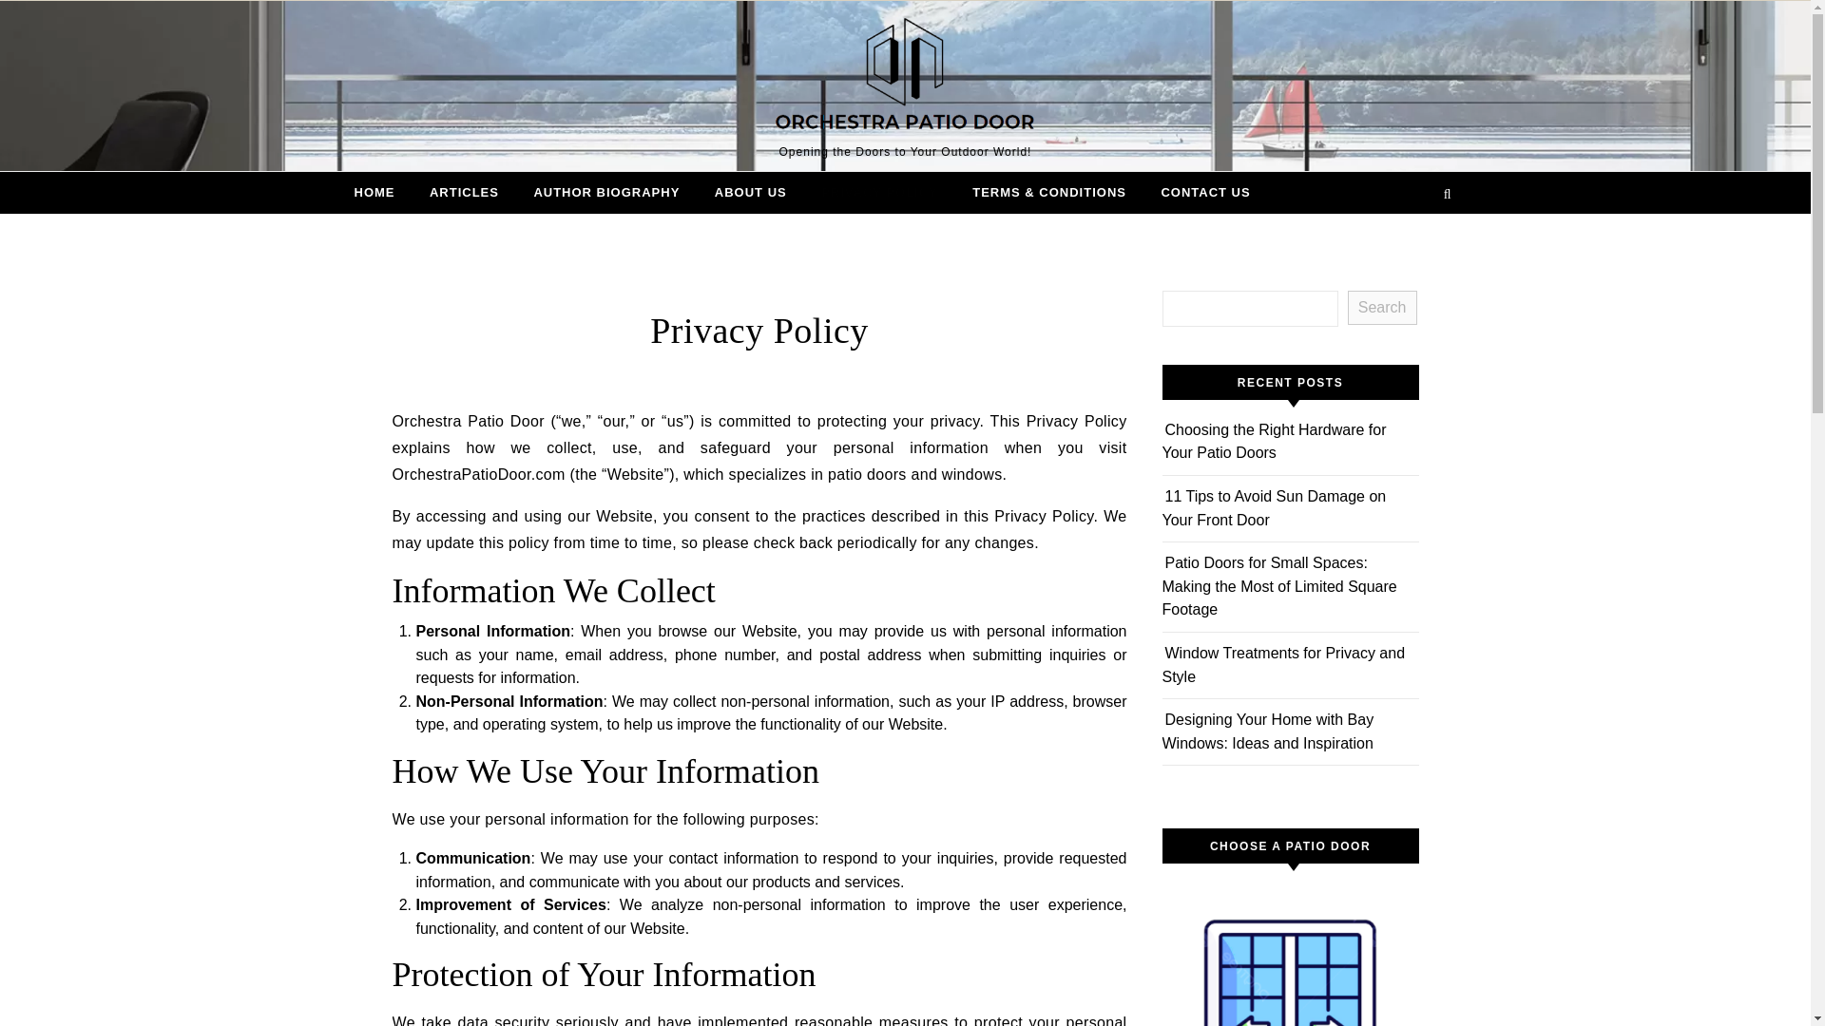 The image size is (1825, 1026). I want to click on AUTHOR BIOGRAPHY, so click(606, 192).